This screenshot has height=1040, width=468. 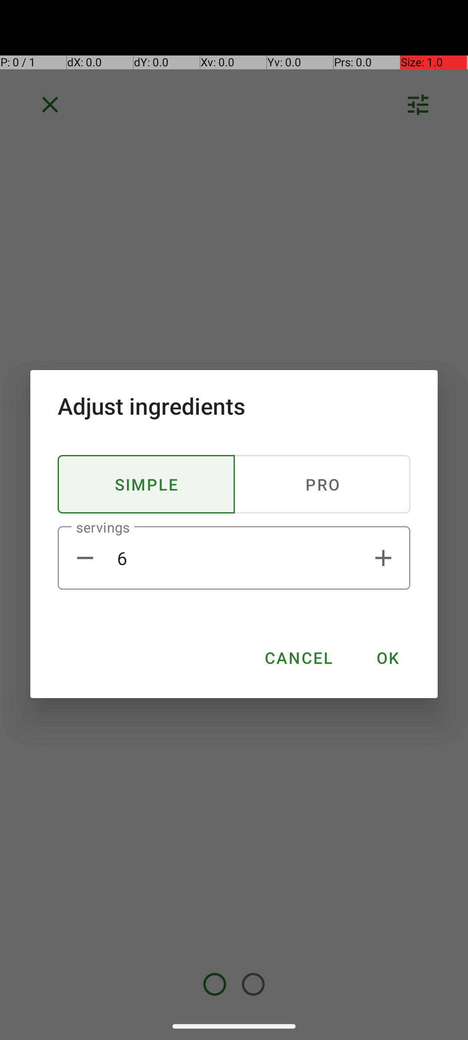 What do you see at coordinates (234, 406) in the screenshot?
I see `Adjust ingredients` at bounding box center [234, 406].